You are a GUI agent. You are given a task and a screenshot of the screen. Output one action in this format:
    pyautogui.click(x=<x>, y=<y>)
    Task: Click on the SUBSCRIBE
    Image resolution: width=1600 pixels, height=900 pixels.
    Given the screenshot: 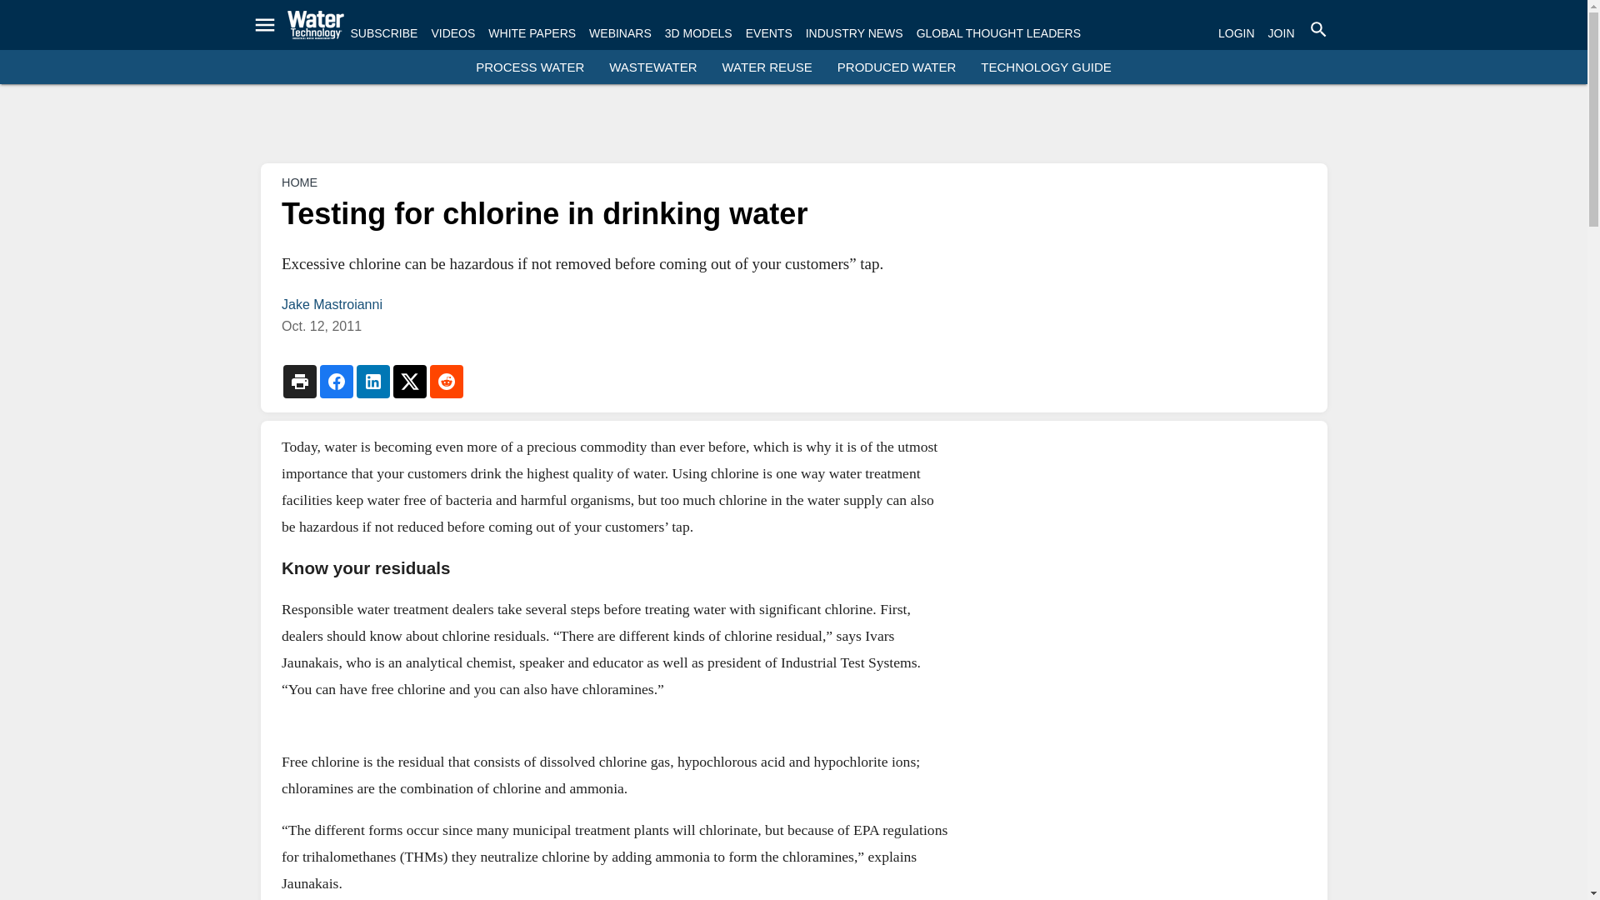 What is the action you would take?
    pyautogui.click(x=383, y=33)
    